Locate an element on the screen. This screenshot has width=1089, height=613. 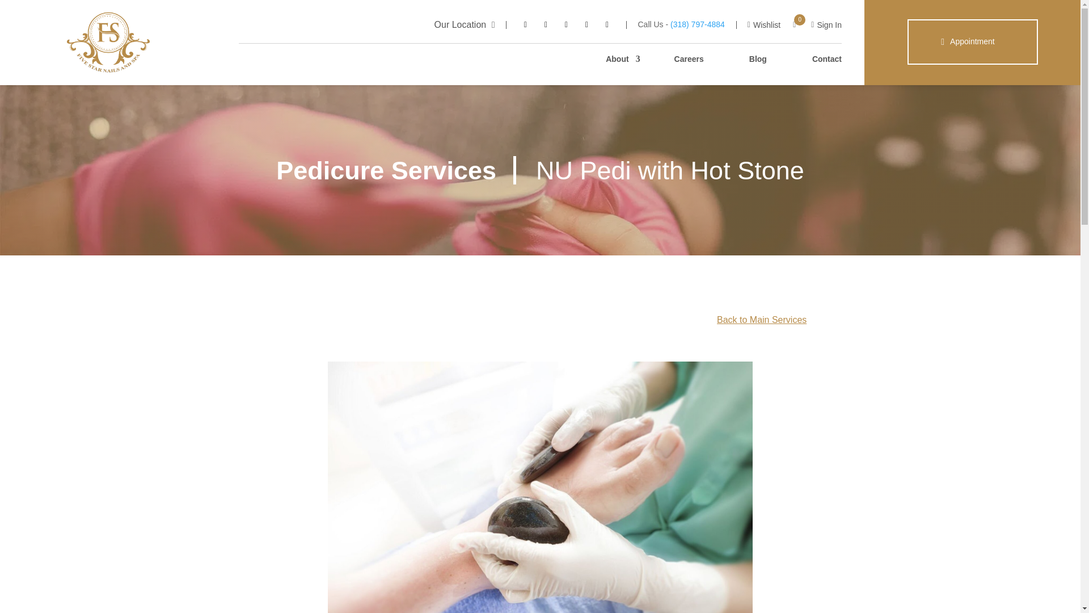
Follow on Twitter is located at coordinates (546, 25).